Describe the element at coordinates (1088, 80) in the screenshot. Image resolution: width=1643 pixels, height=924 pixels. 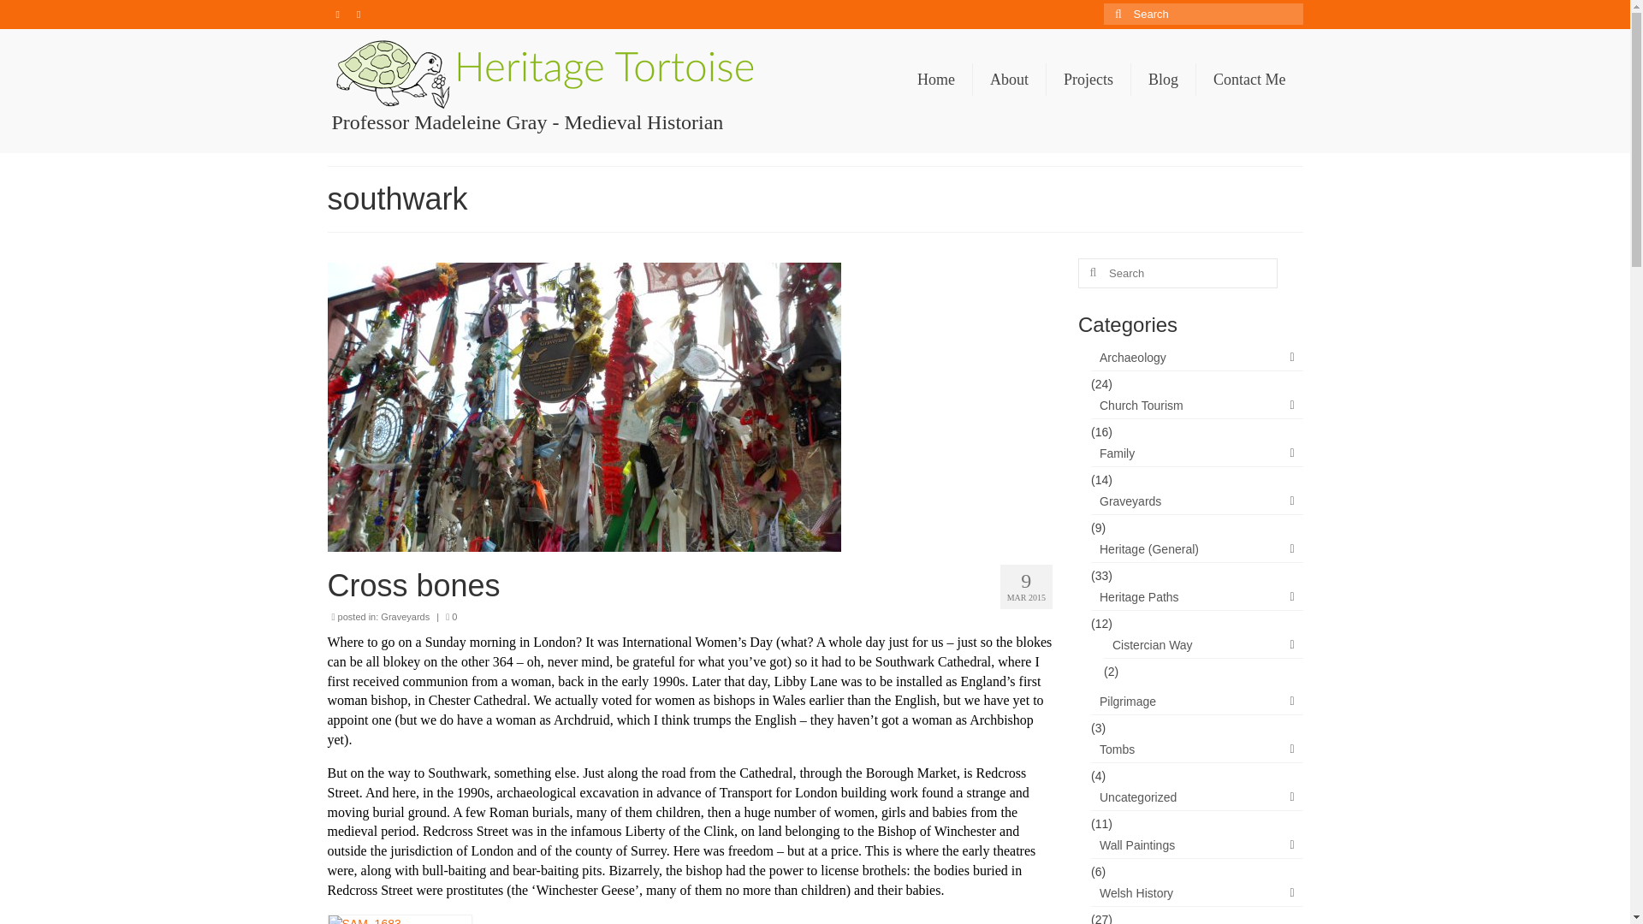
I see `Projects` at that location.